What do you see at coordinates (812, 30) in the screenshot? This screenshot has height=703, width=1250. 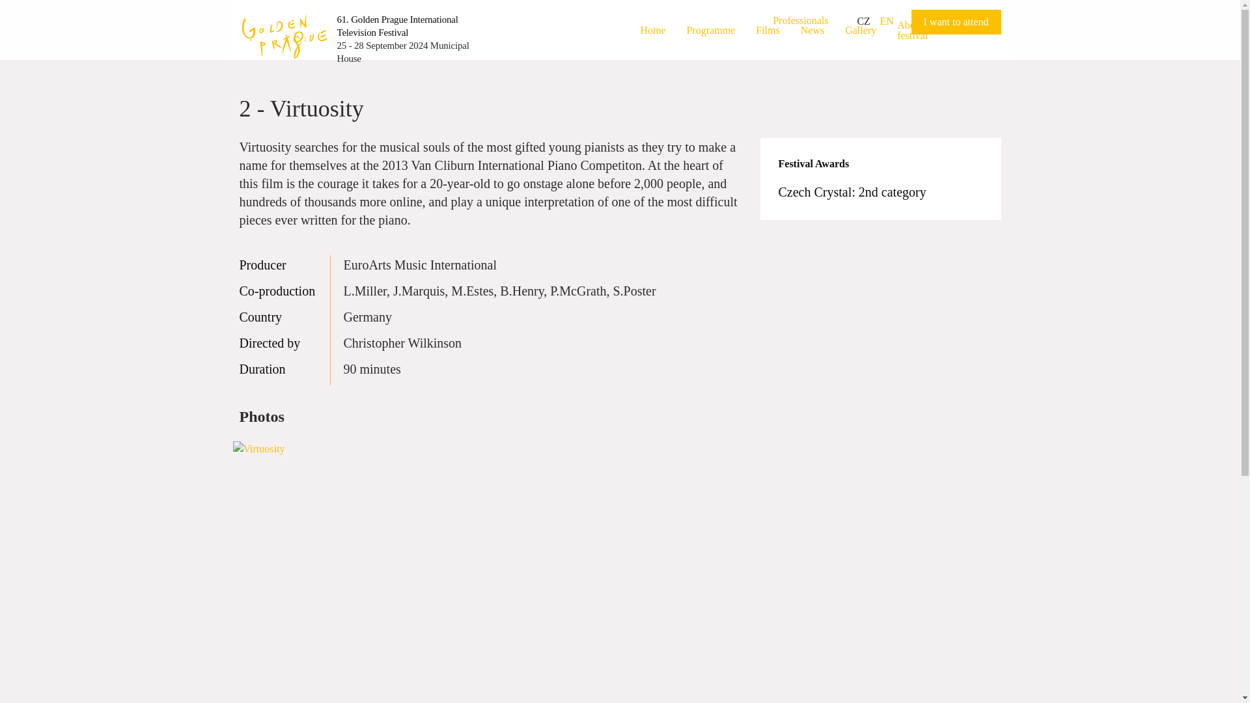 I see `News` at bounding box center [812, 30].